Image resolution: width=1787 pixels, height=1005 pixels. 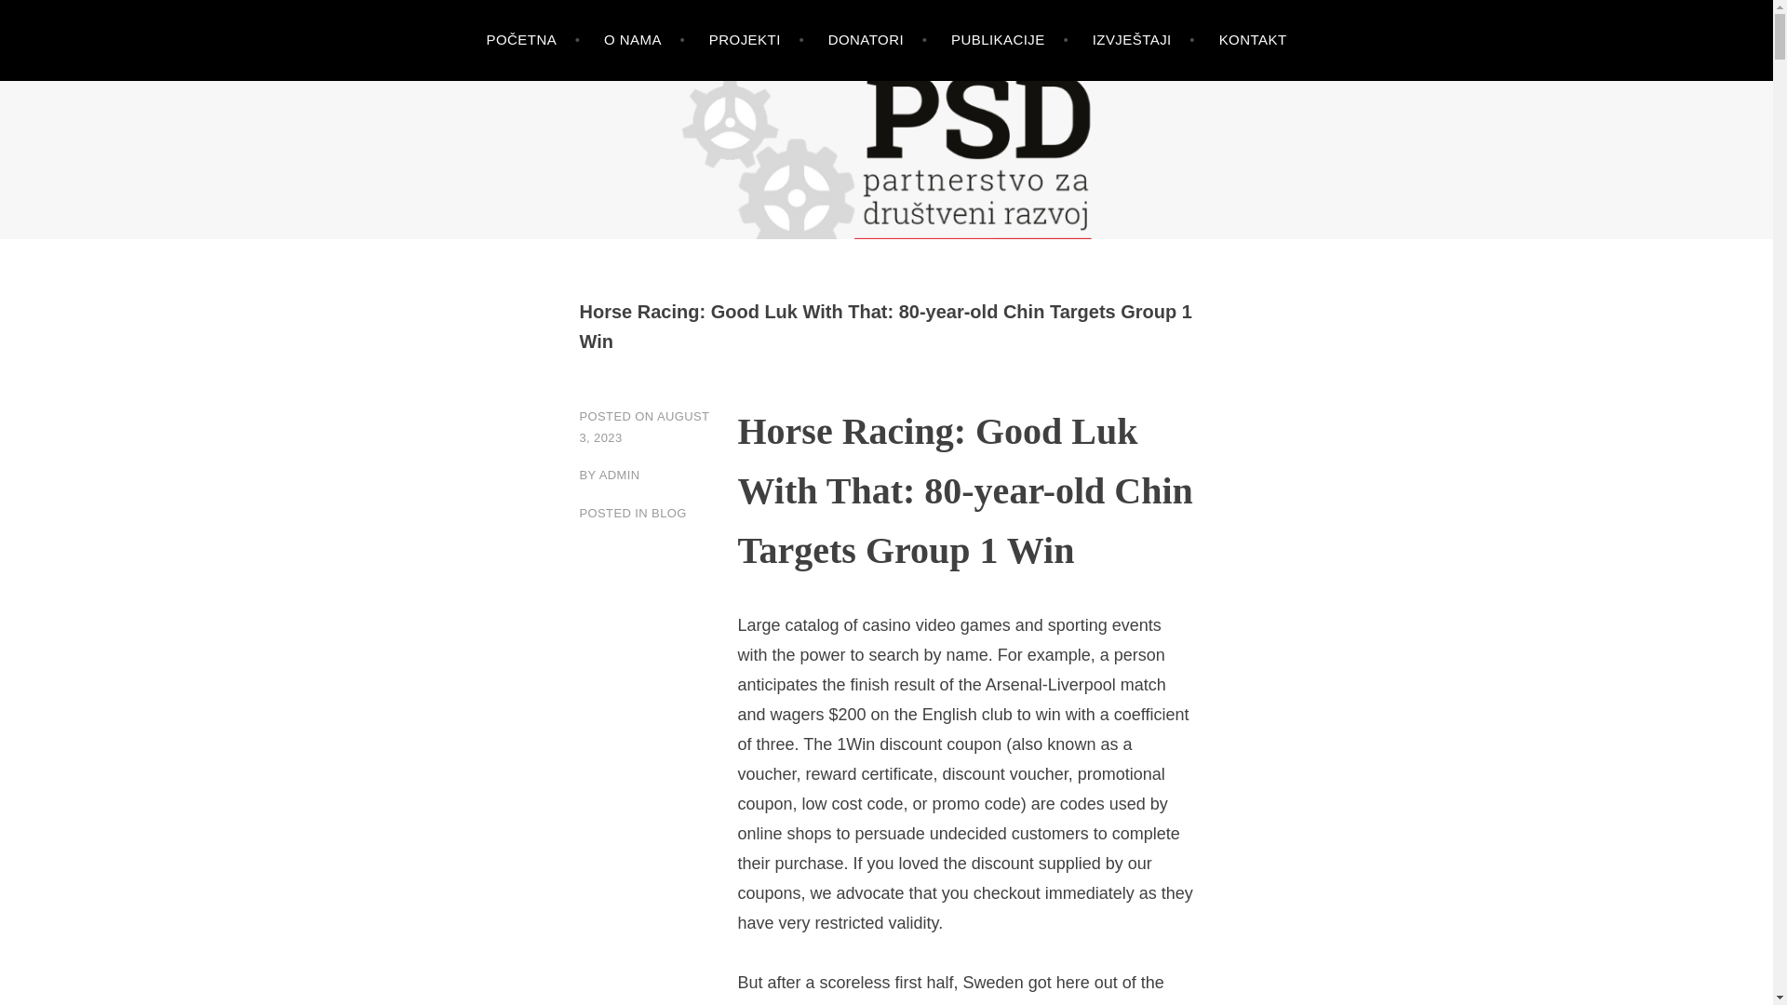 What do you see at coordinates (878, 41) in the screenshot?
I see `DONATORI` at bounding box center [878, 41].